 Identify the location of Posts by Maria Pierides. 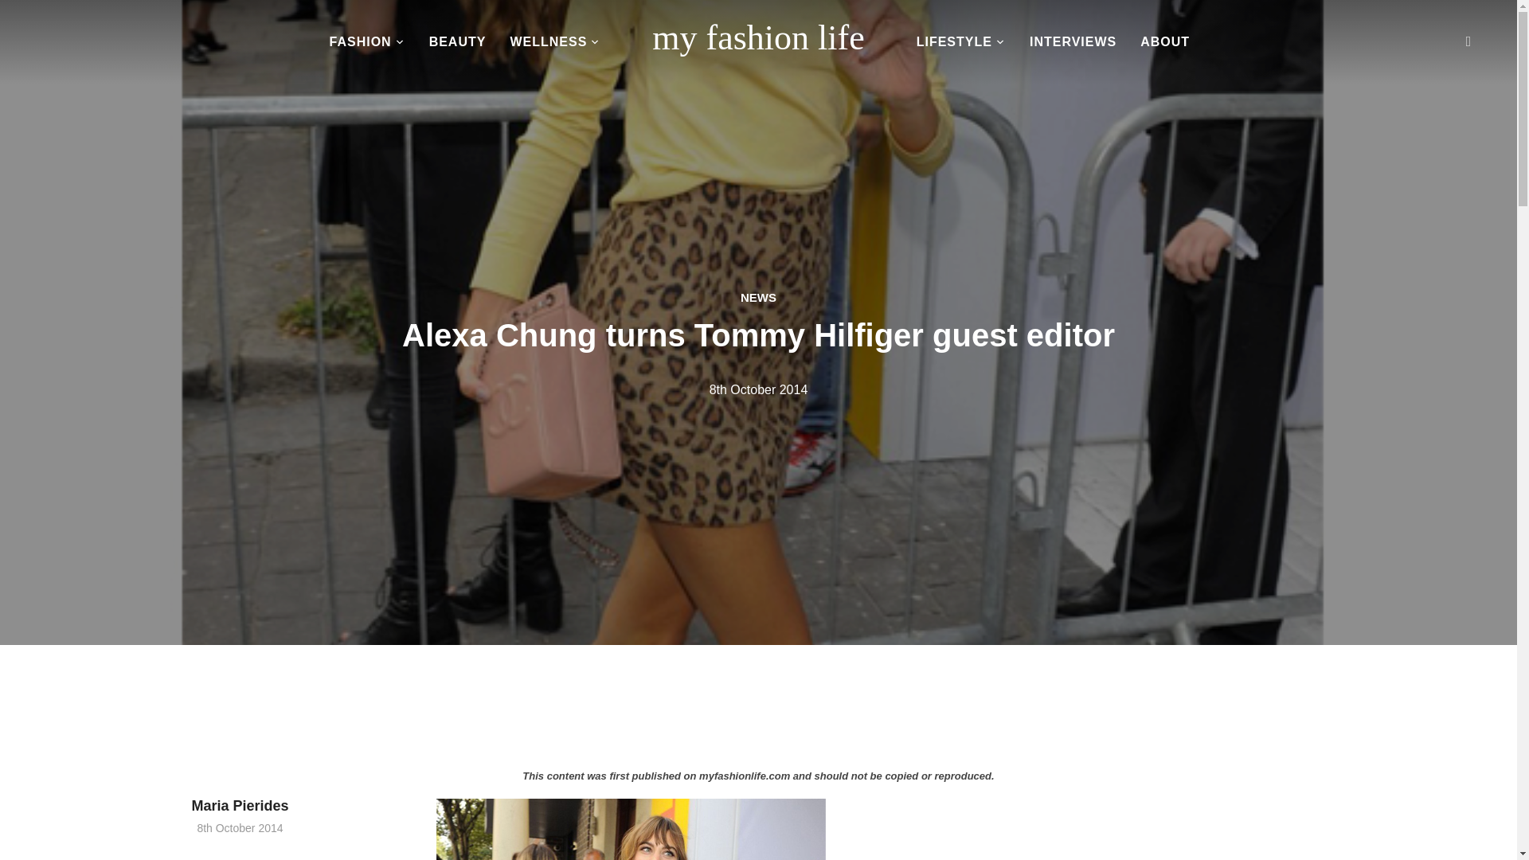
(240, 806).